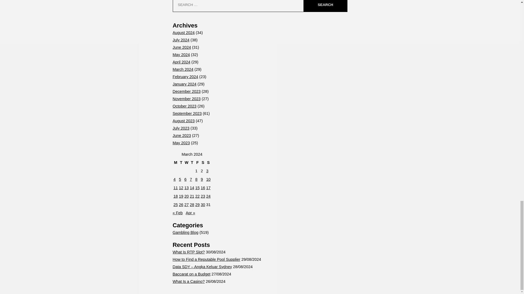 This screenshot has width=524, height=294. I want to click on June 2023, so click(181, 136).